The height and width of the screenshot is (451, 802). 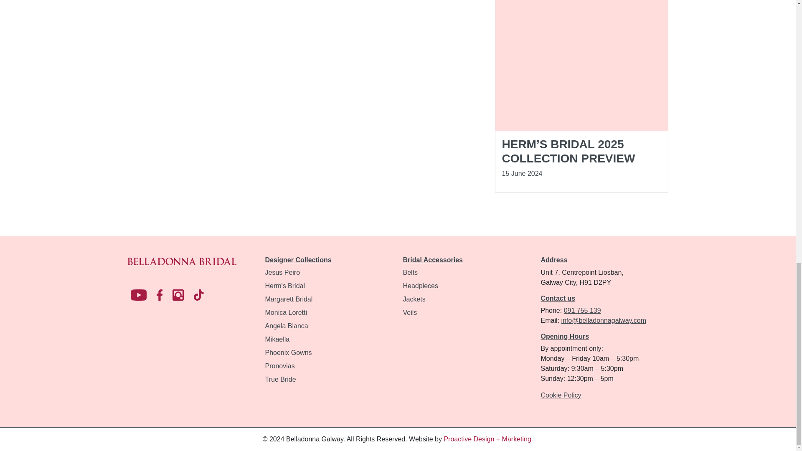 I want to click on Margarett Bridal, so click(x=288, y=299).